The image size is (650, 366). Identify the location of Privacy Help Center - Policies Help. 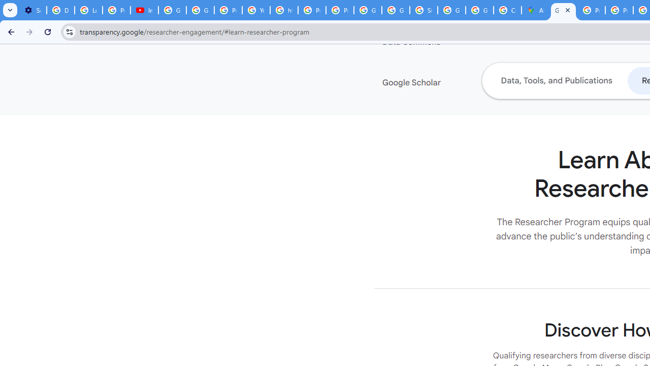
(619, 10).